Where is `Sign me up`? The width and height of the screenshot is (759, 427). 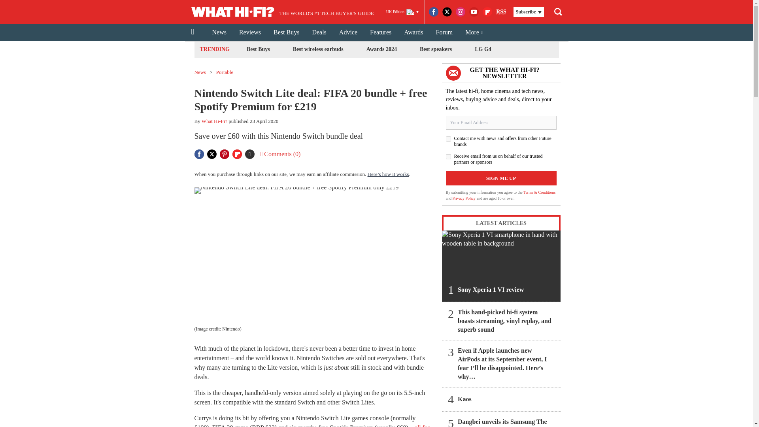 Sign me up is located at coordinates (501, 178).